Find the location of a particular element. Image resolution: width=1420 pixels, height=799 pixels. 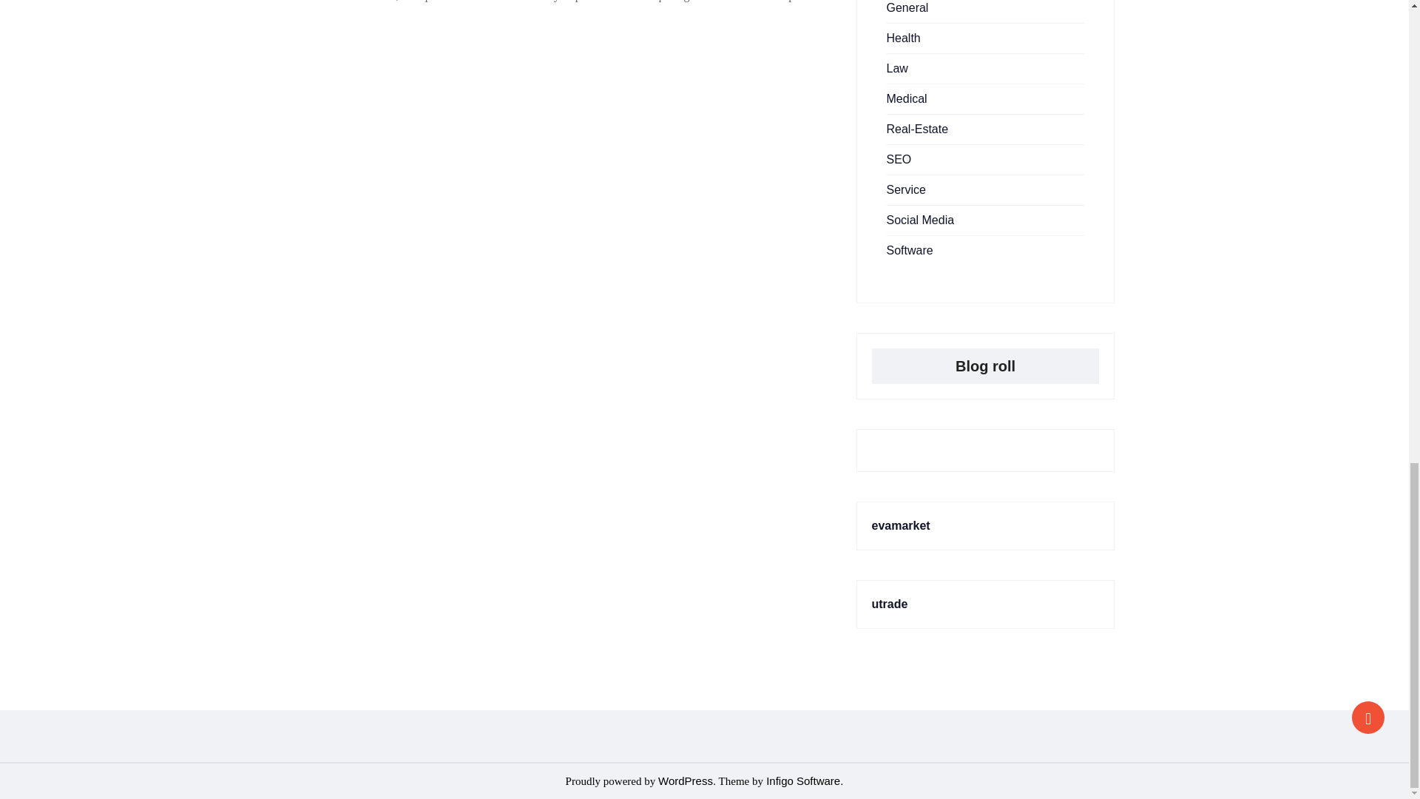

Law is located at coordinates (896, 68).